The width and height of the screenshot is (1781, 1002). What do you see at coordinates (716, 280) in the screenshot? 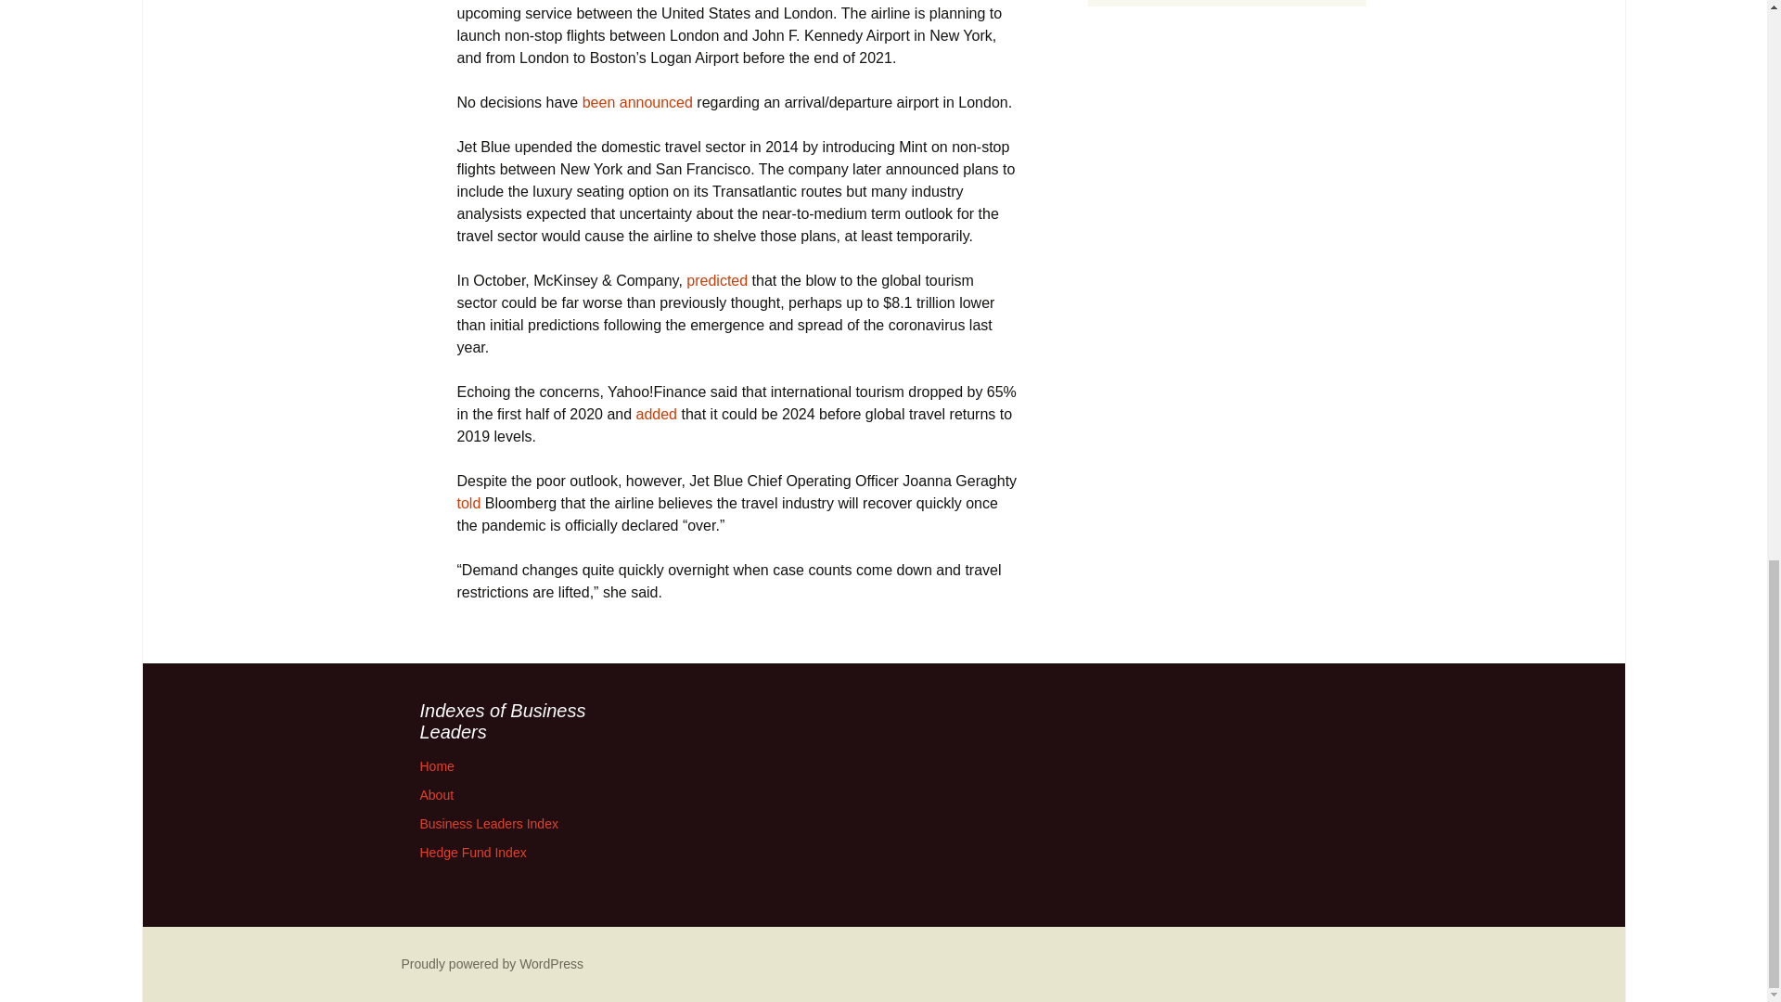
I see `predicted` at bounding box center [716, 280].